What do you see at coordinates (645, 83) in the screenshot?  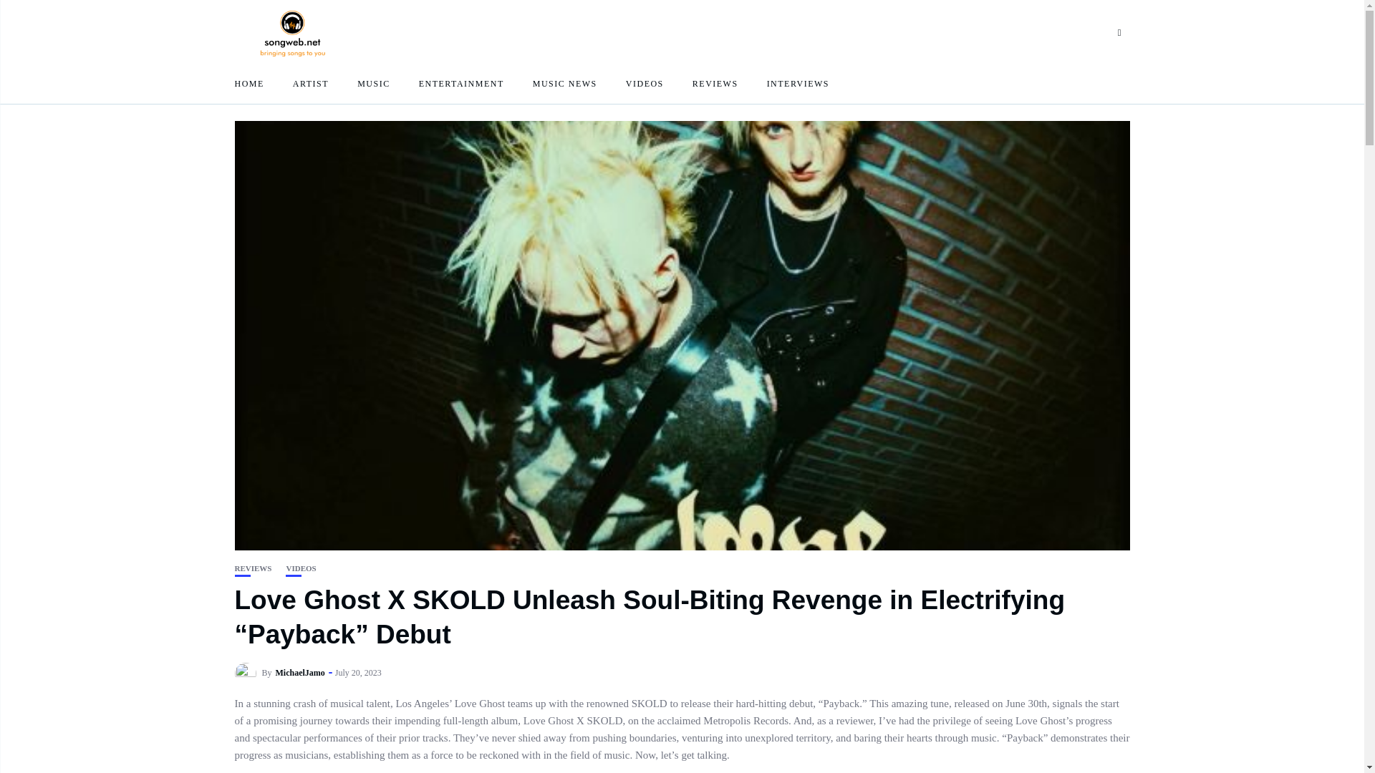 I see `VIDEOS` at bounding box center [645, 83].